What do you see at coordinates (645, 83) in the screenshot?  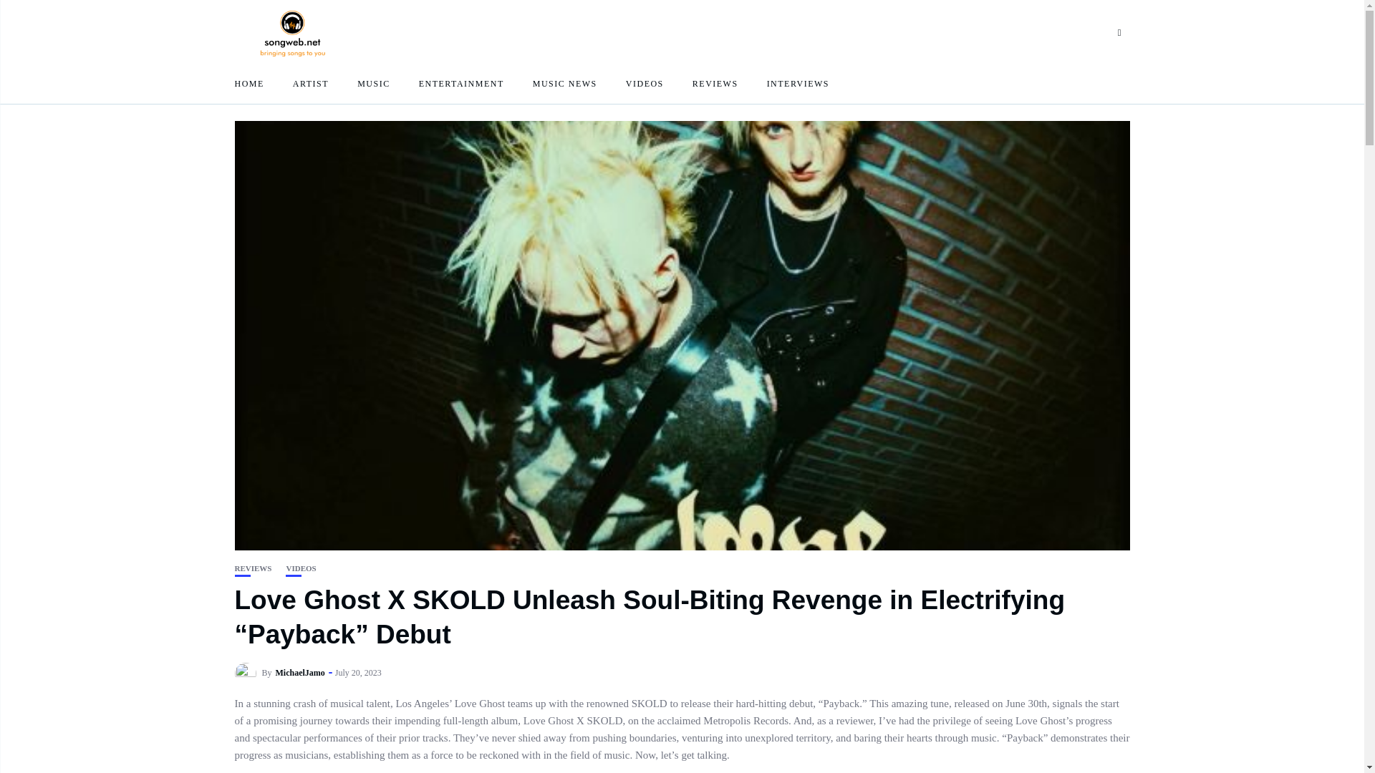 I see `VIDEOS` at bounding box center [645, 83].